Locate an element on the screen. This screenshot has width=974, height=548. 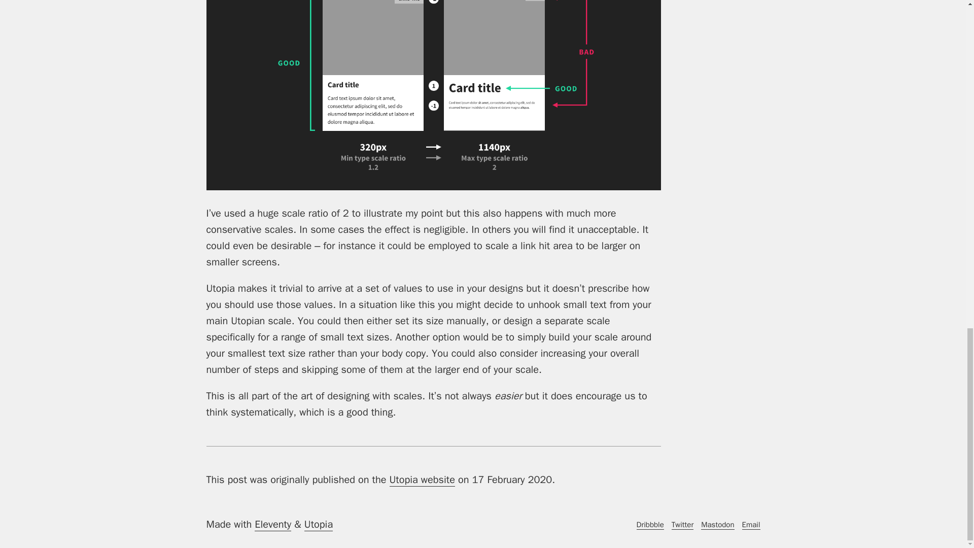
Utopia website is located at coordinates (422, 480).